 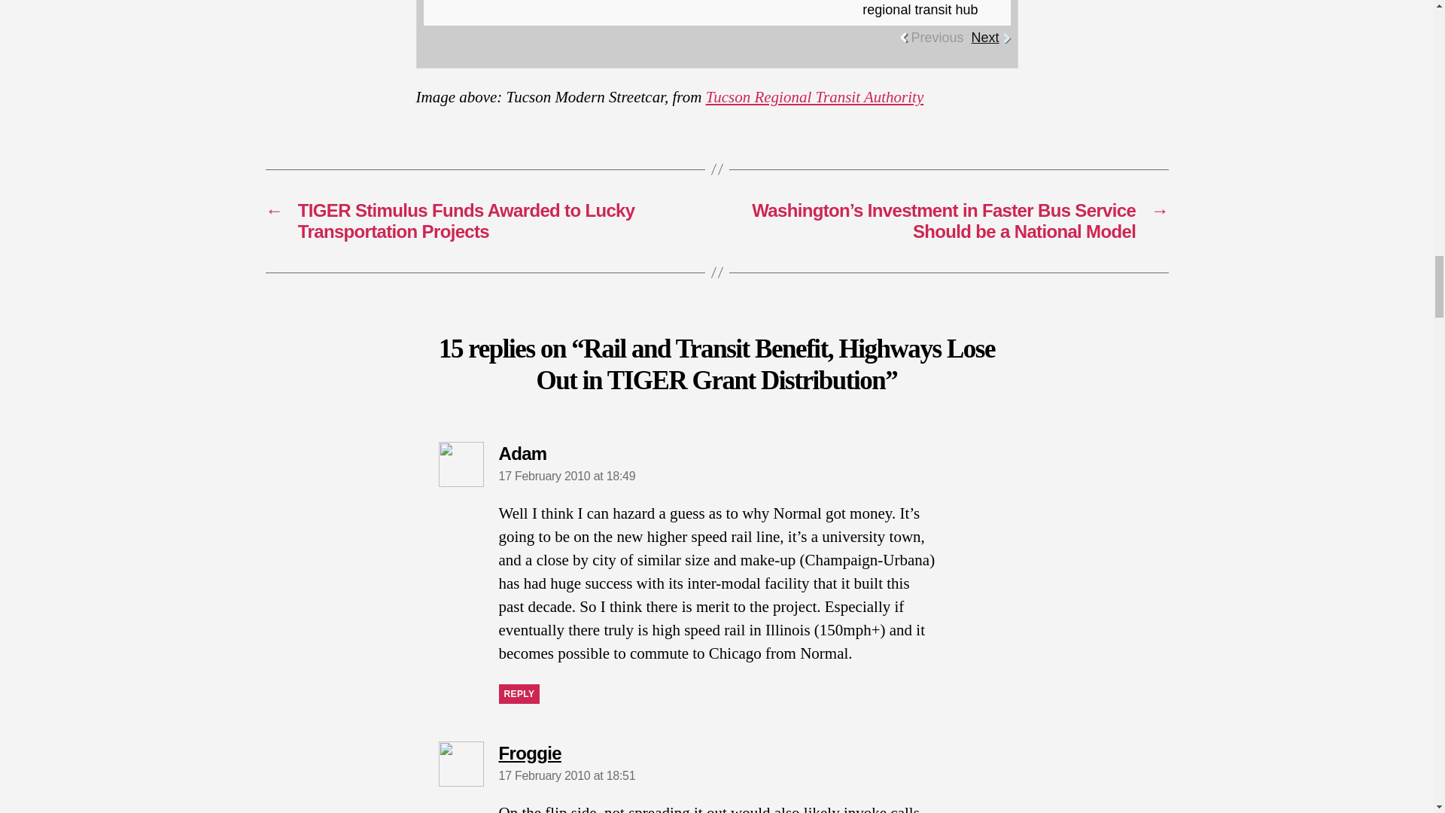 I want to click on 17 February 2010 at 18:51, so click(x=567, y=775).